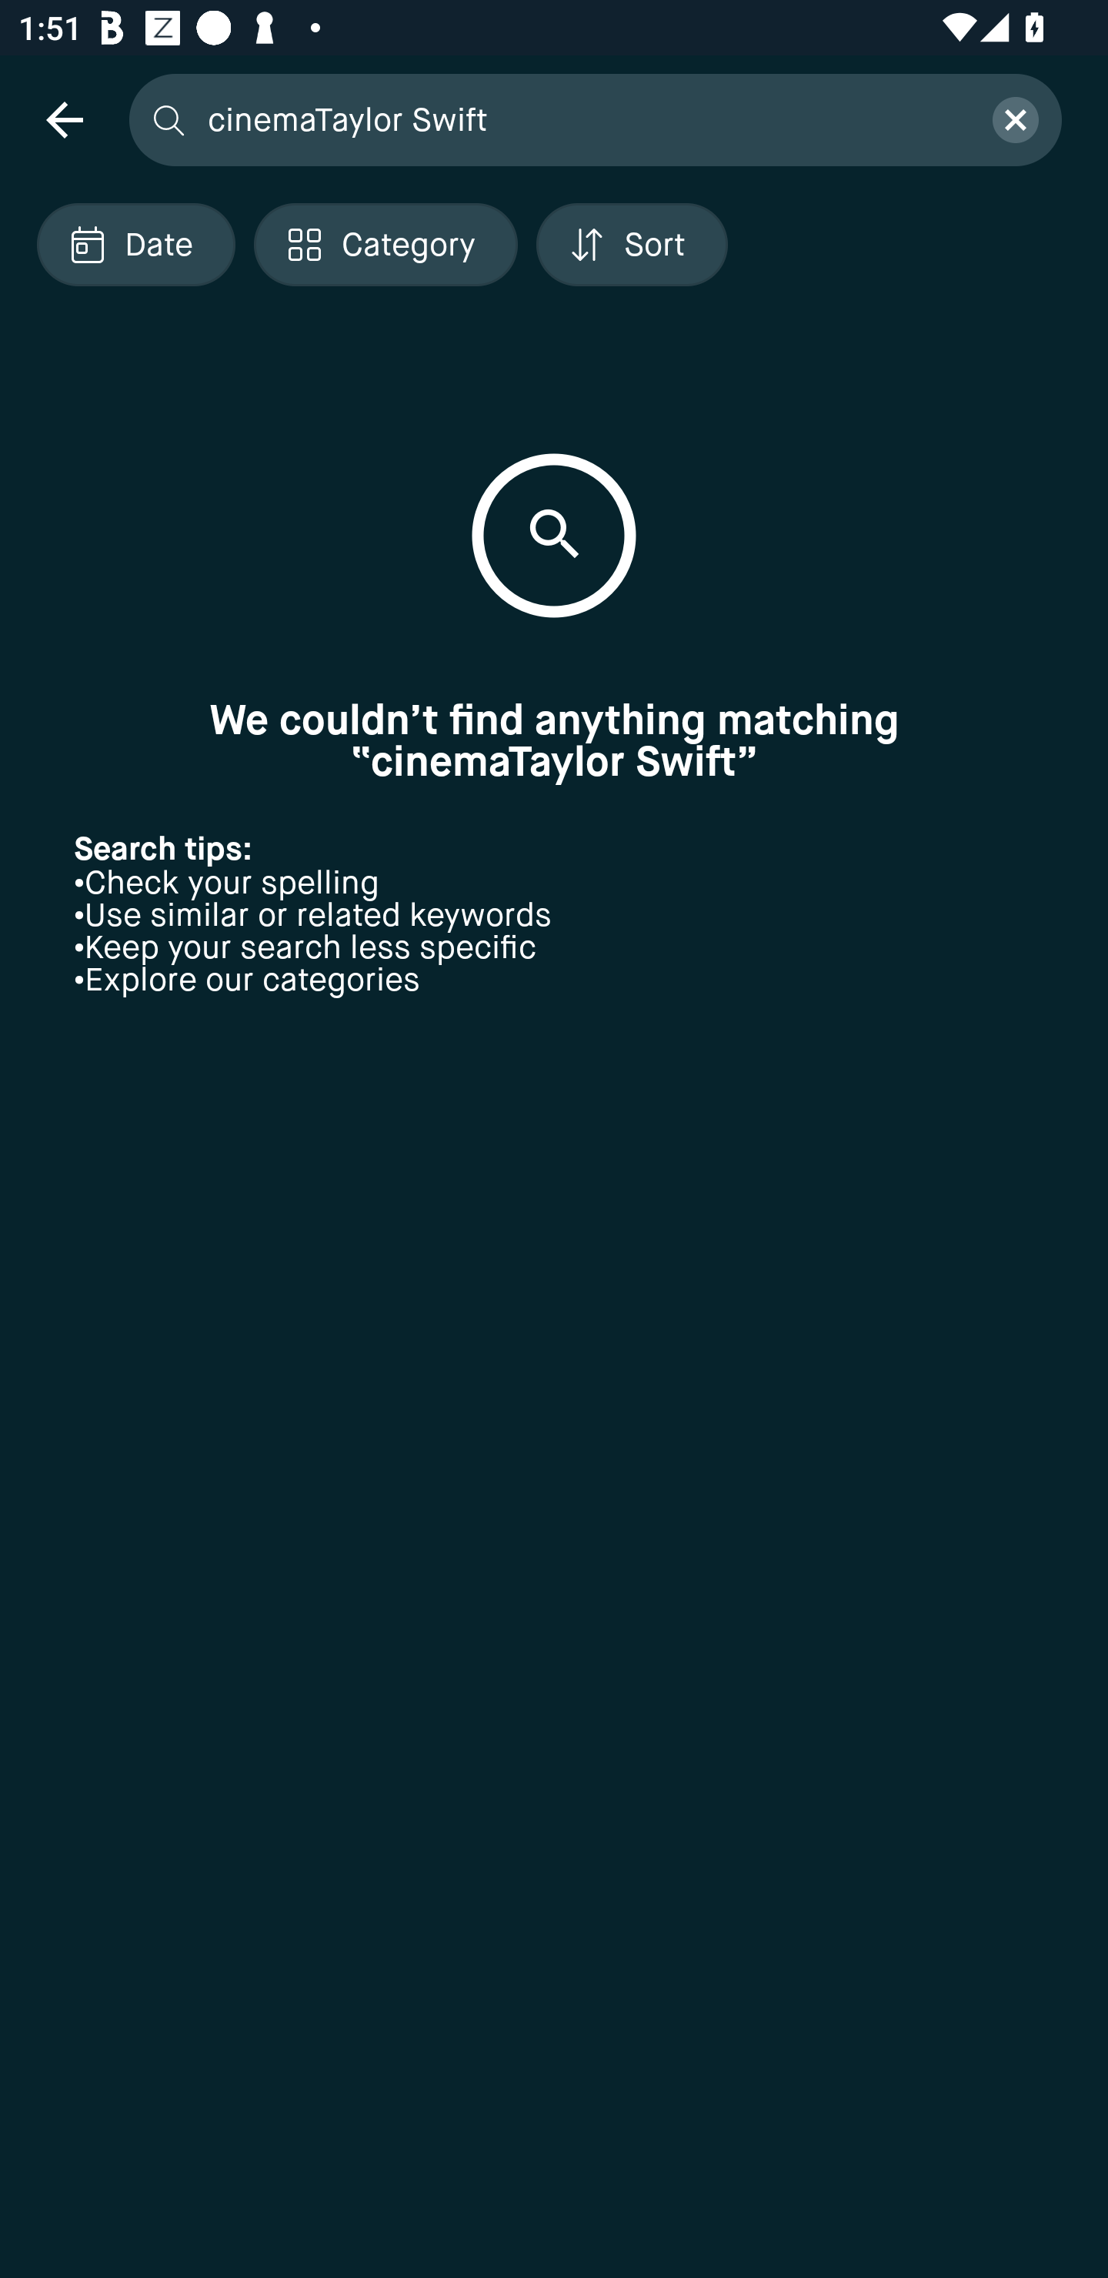  Describe the element at coordinates (584, 119) in the screenshot. I see `cinemaTaylor Swift` at that location.